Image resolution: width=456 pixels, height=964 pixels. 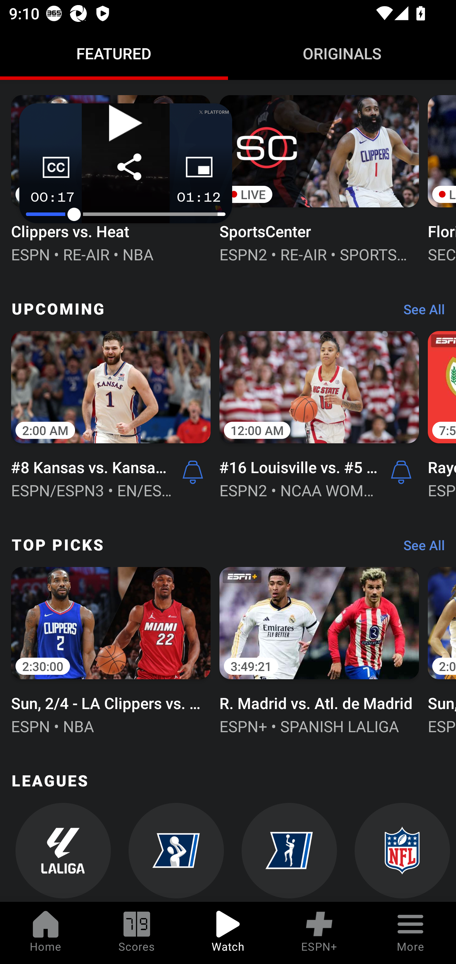 What do you see at coordinates (111, 178) in the screenshot?
I see `LIVE Clippers vs. Heat ESPN • RE-AIR • NBA` at bounding box center [111, 178].